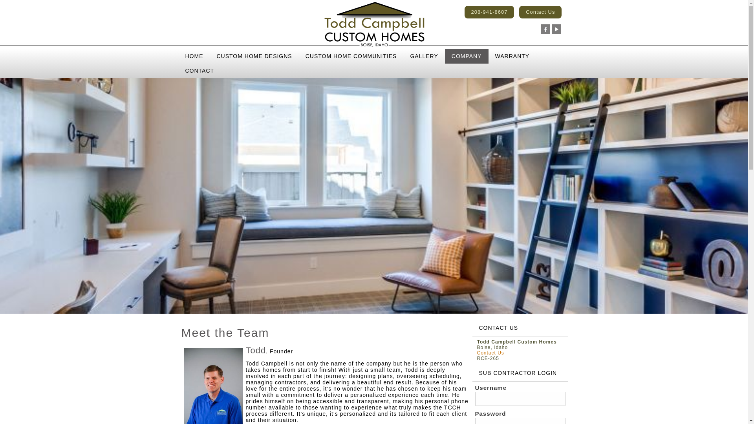 The width and height of the screenshot is (754, 424). Describe the element at coordinates (254, 57) in the screenshot. I see `CUSTOM HOME DESIGNS` at that location.